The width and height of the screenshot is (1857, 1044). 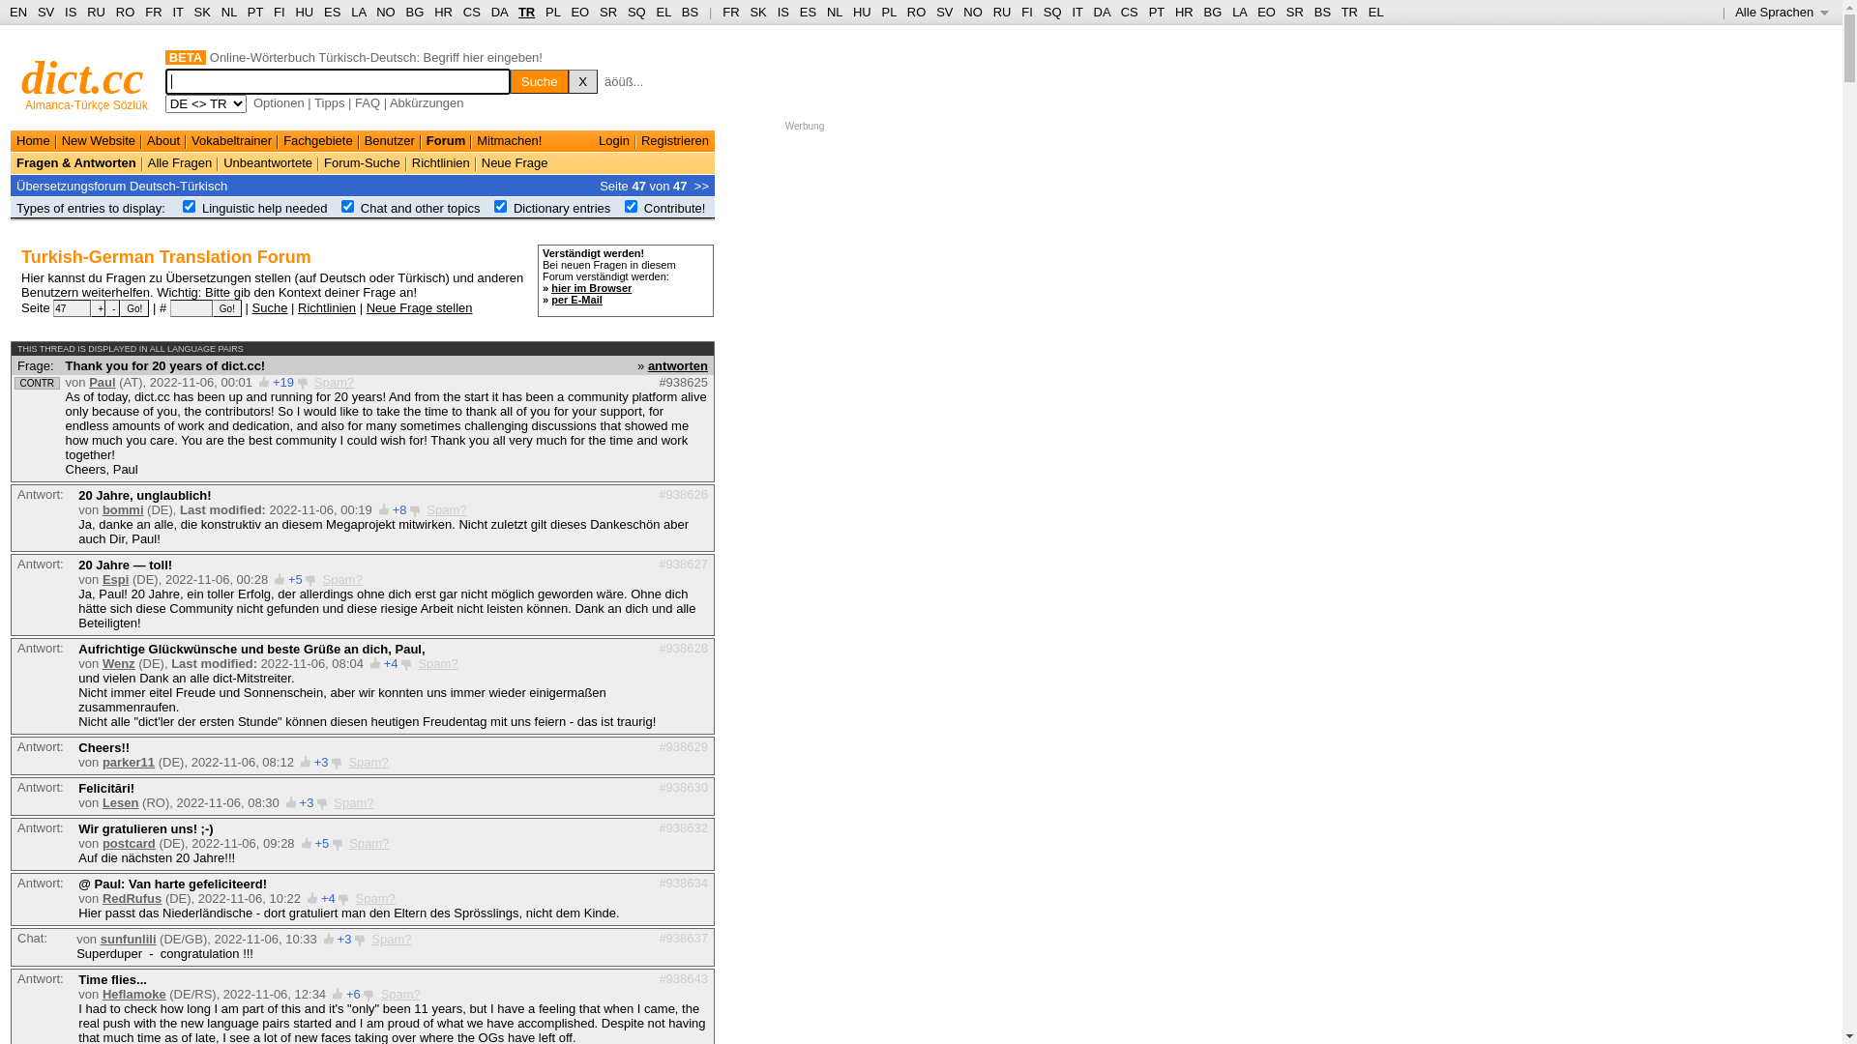 I want to click on Spam?, so click(x=368, y=762).